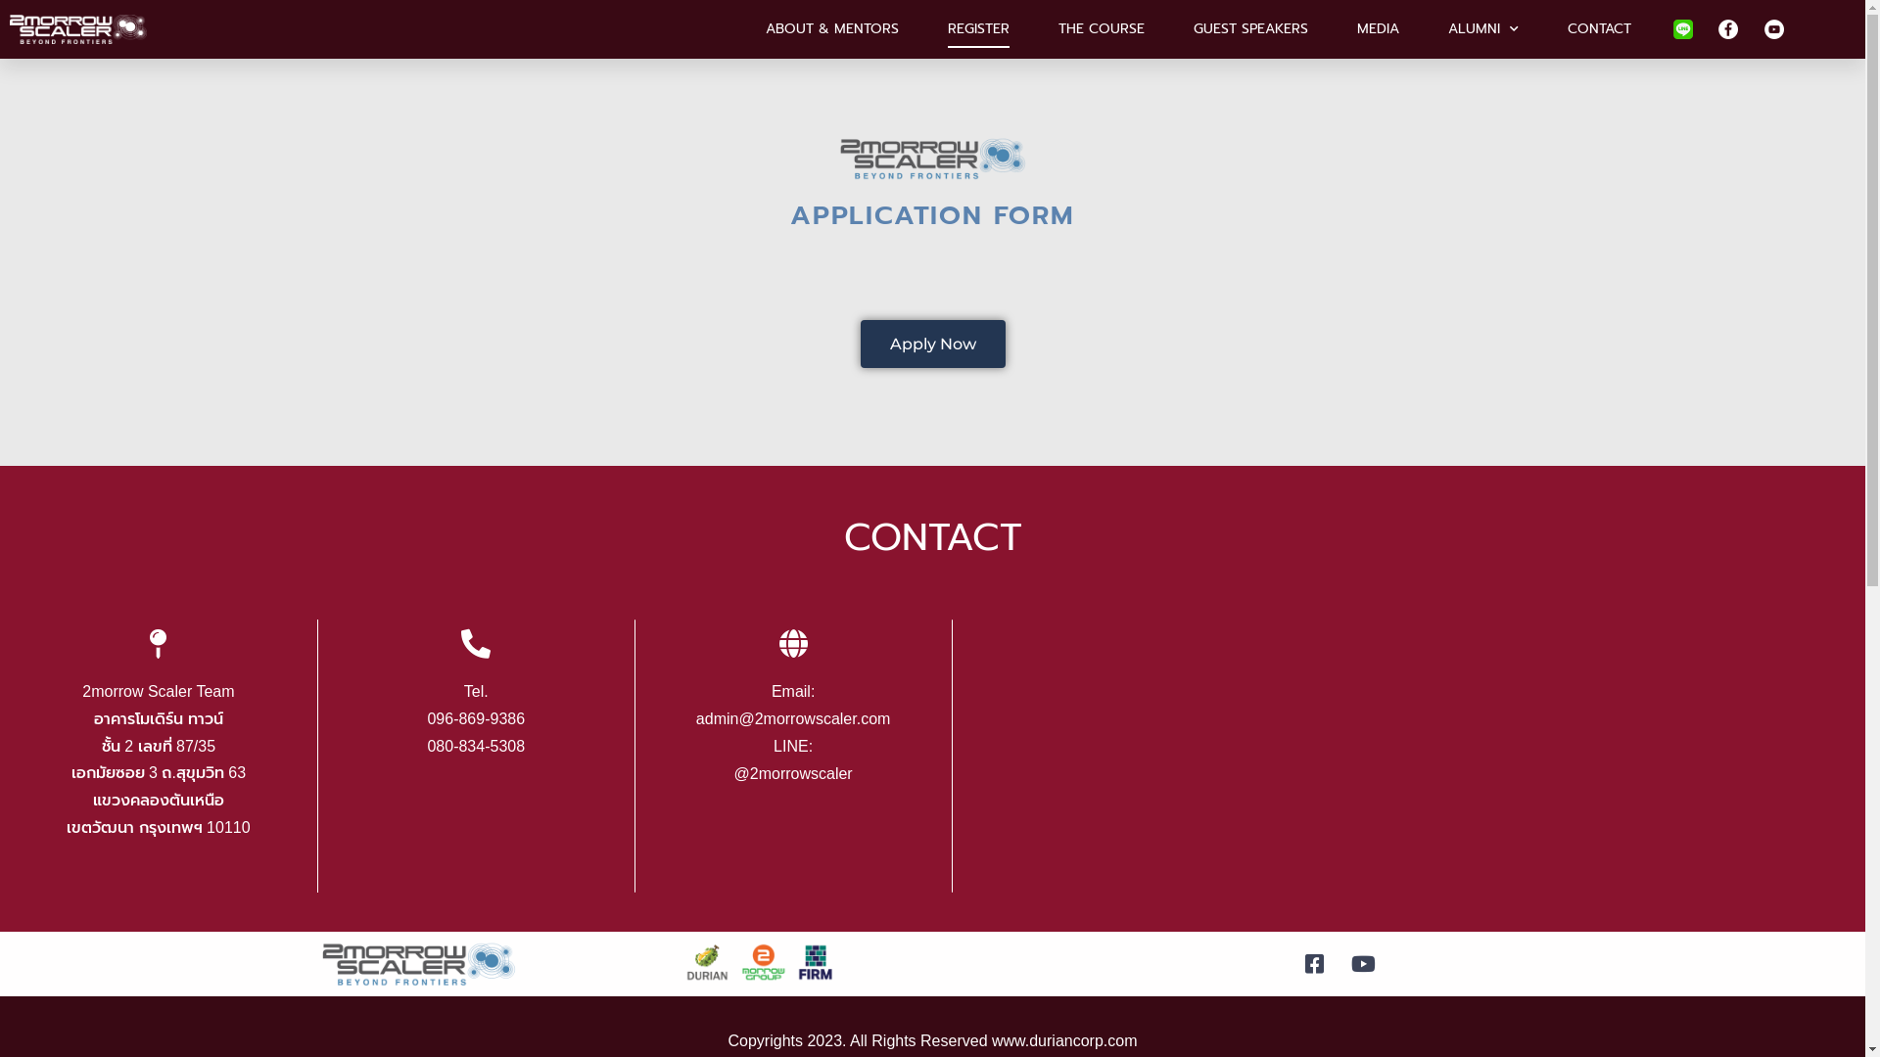  I want to click on 2morrow_sponsor-2, so click(761, 963).